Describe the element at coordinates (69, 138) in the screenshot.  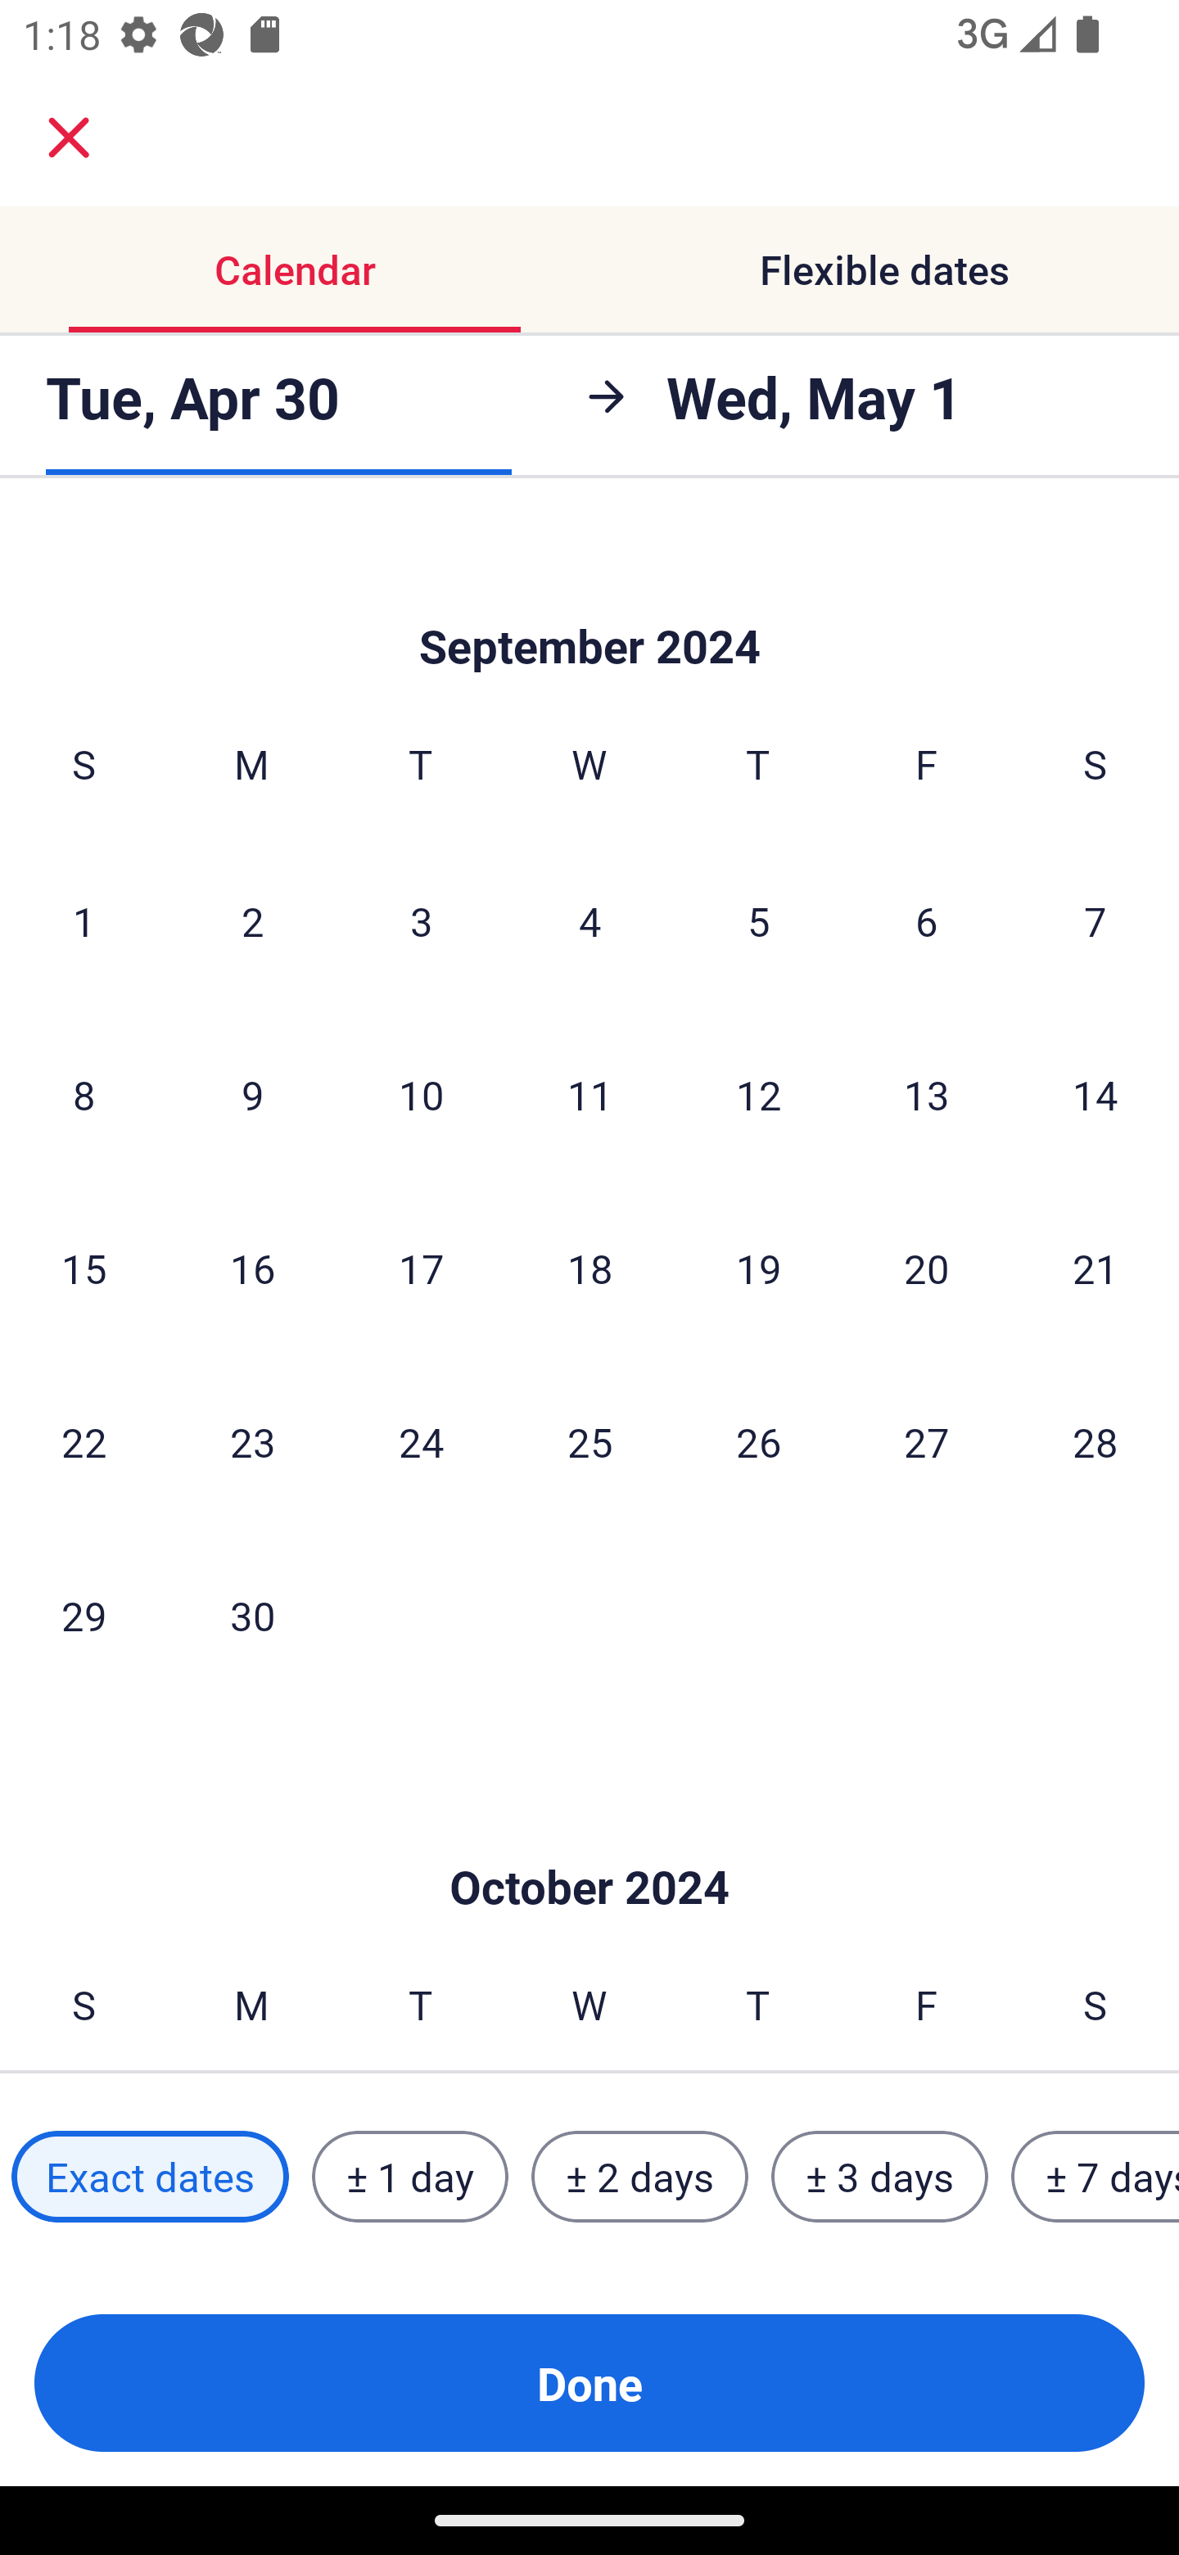
I see `close.` at that location.